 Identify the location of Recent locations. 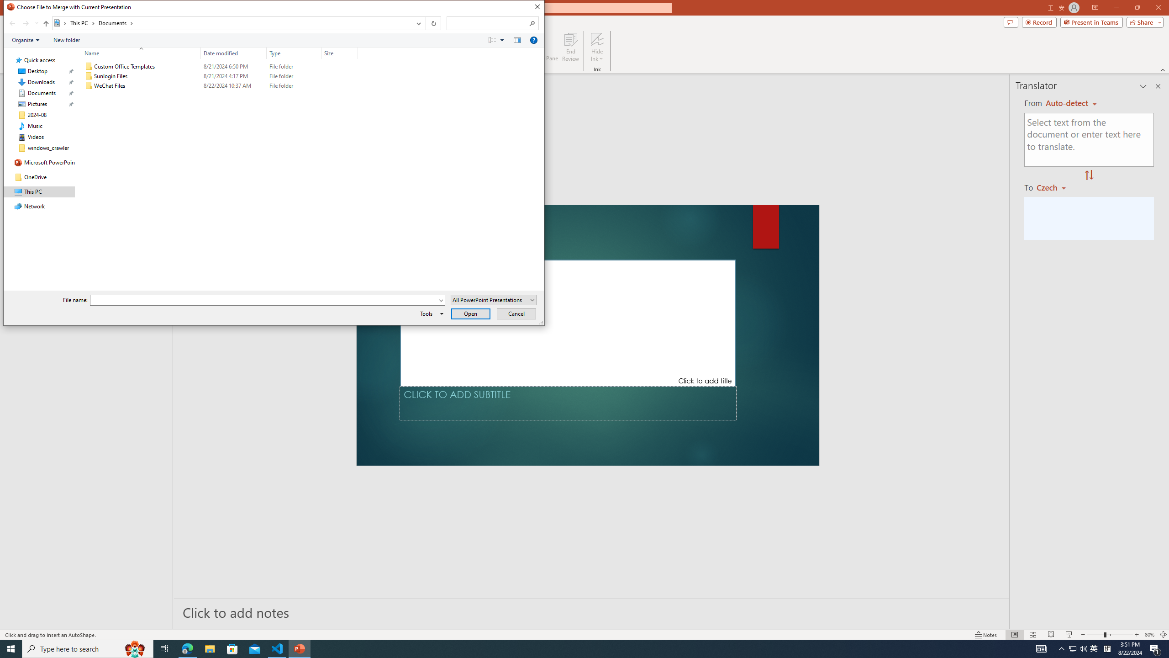
(36, 23).